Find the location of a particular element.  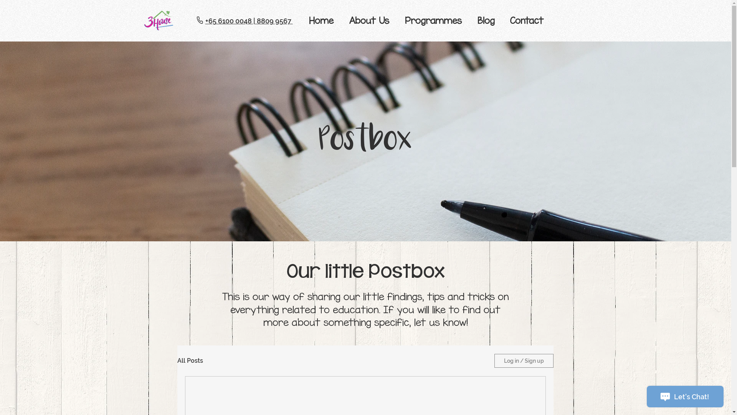

All Posts is located at coordinates (190, 360).